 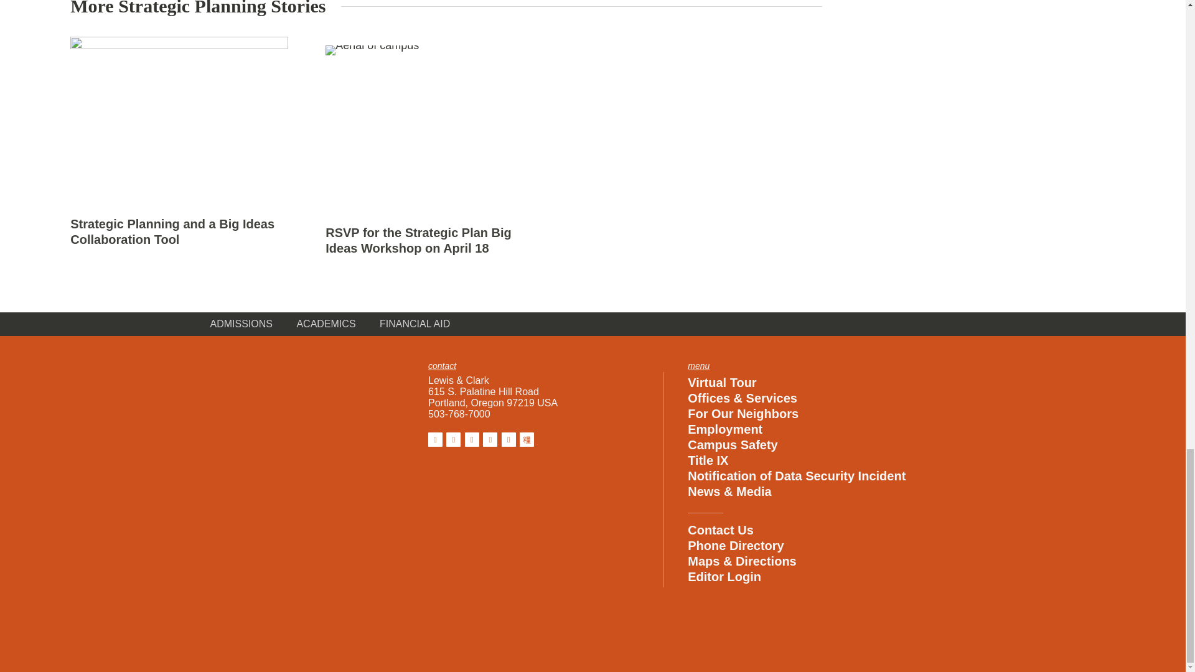 I want to click on View our Instagram, so click(x=453, y=439).